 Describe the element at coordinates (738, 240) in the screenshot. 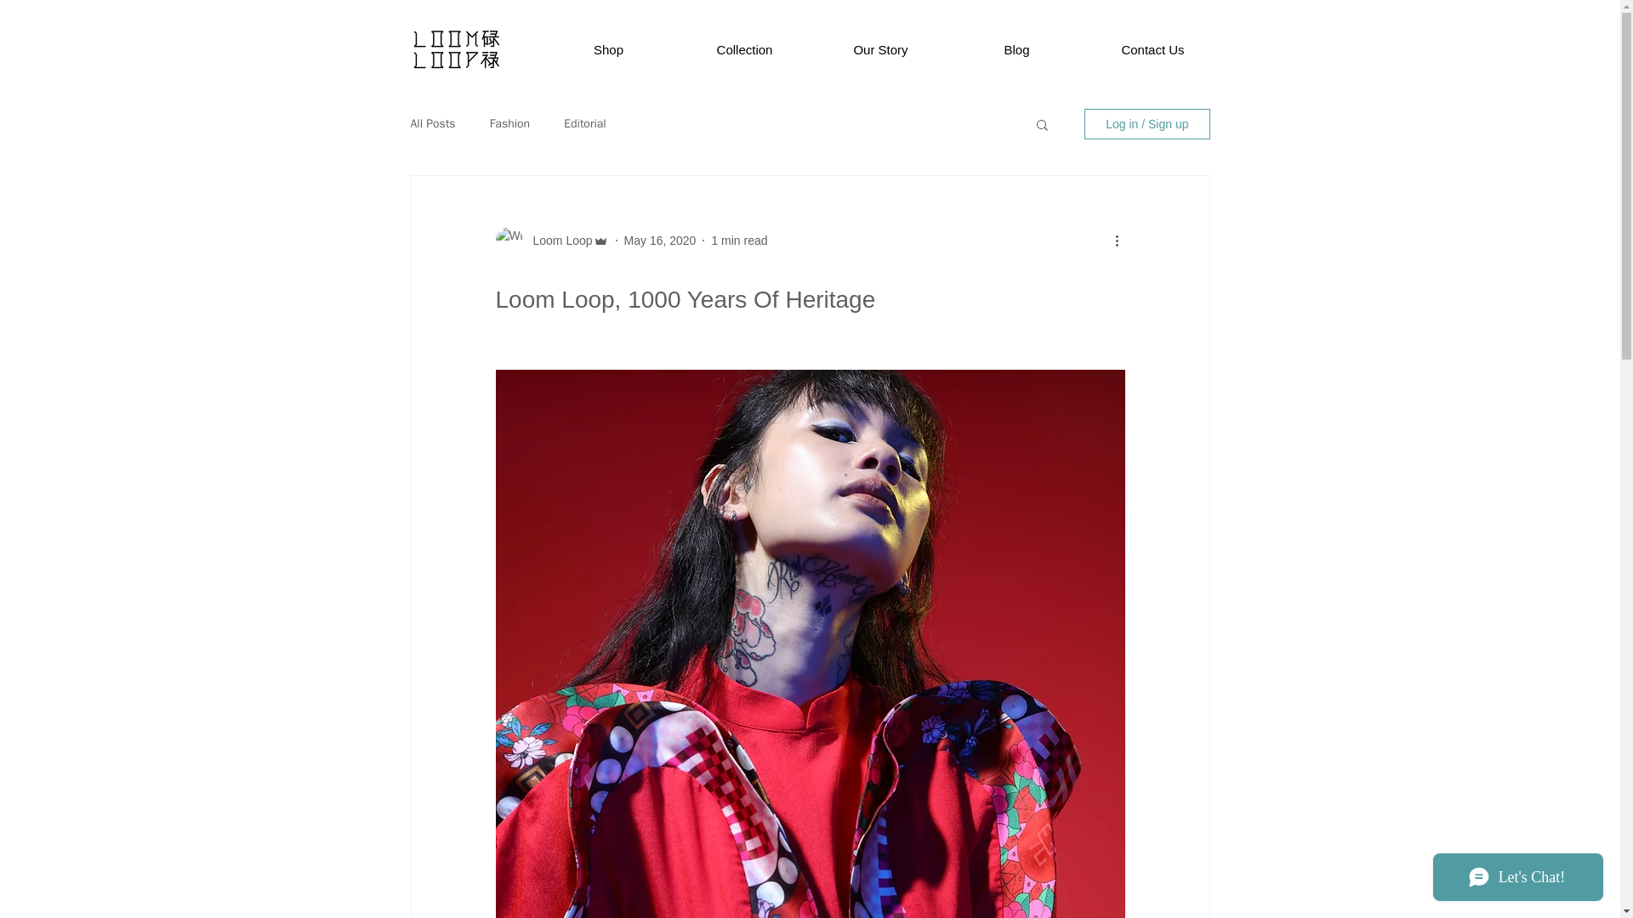

I see `1 min read` at that location.